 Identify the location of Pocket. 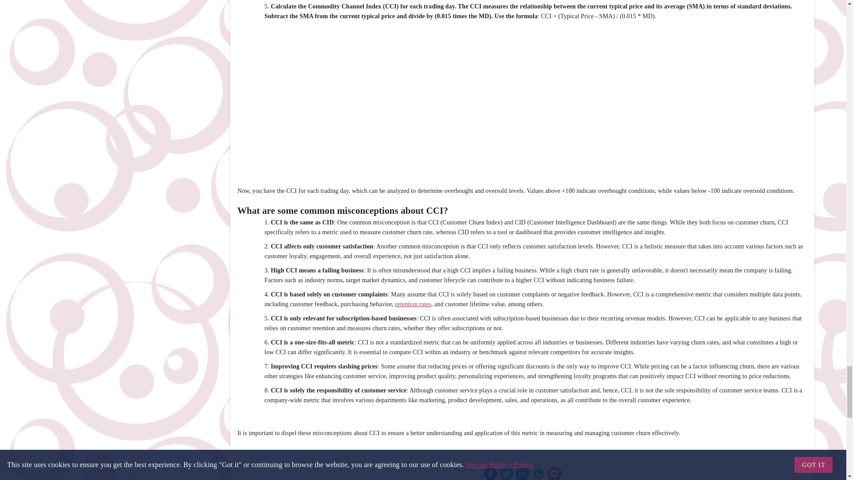
(554, 473).